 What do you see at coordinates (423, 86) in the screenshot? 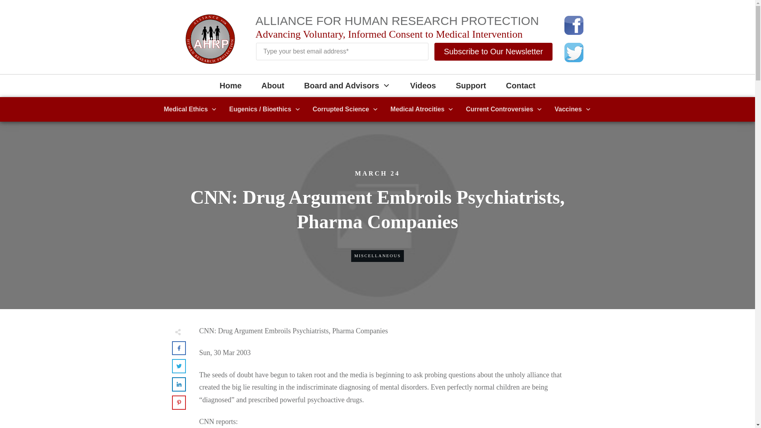
I see `Videos` at bounding box center [423, 86].